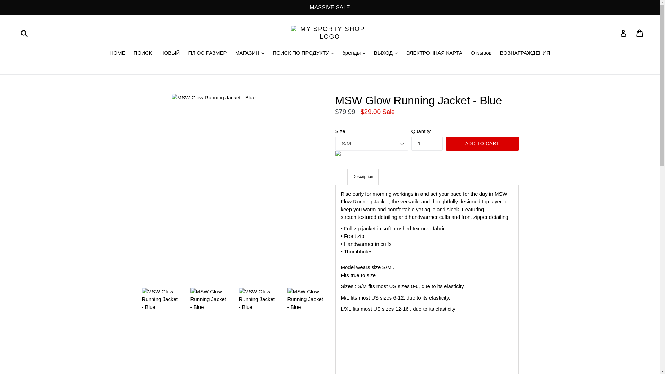 This screenshot has width=665, height=374. What do you see at coordinates (427, 144) in the screenshot?
I see `1` at bounding box center [427, 144].